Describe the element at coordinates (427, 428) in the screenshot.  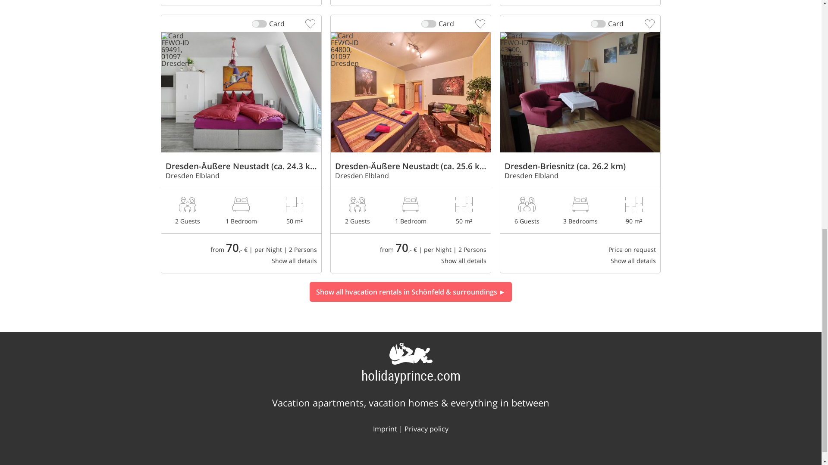
I see `Privacy policy` at that location.